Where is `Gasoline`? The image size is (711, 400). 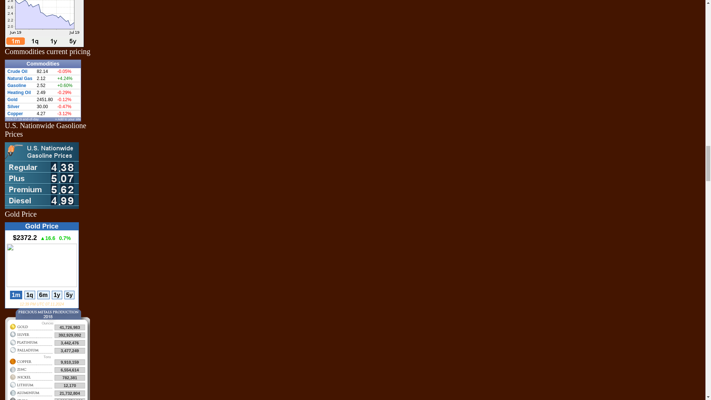
Gasoline is located at coordinates (17, 85).